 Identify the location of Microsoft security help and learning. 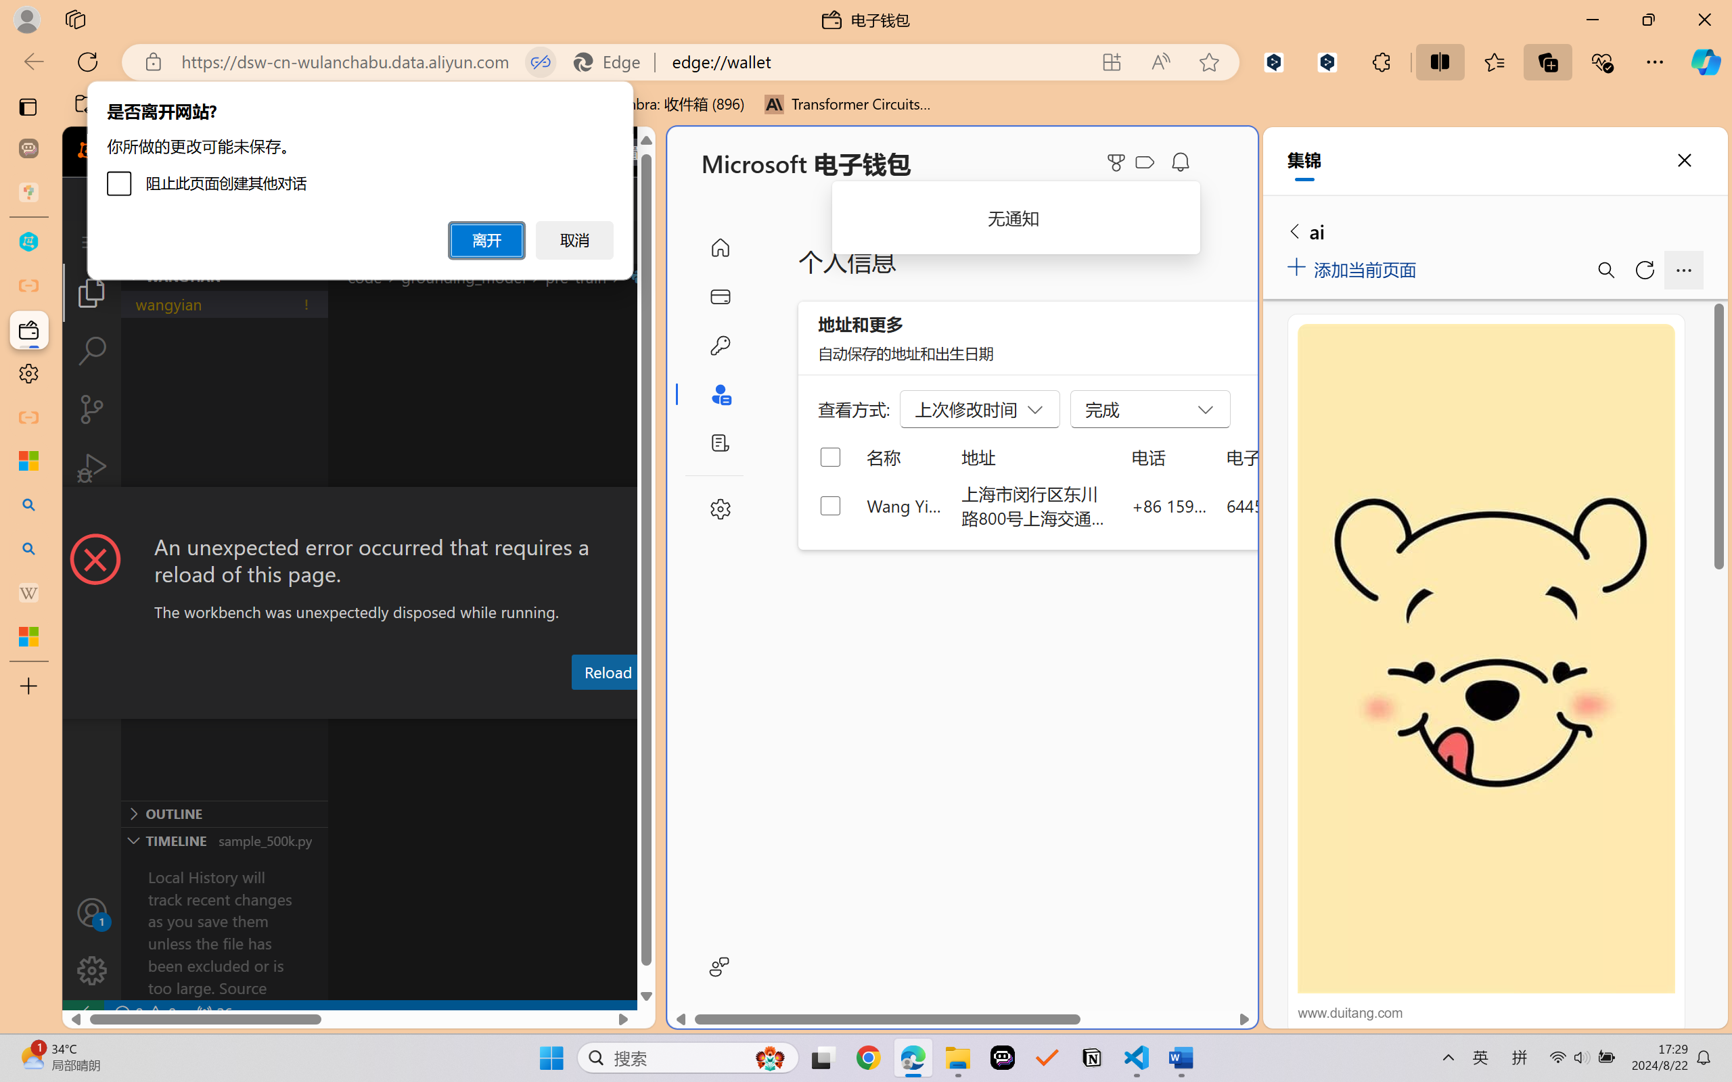
(28, 461).